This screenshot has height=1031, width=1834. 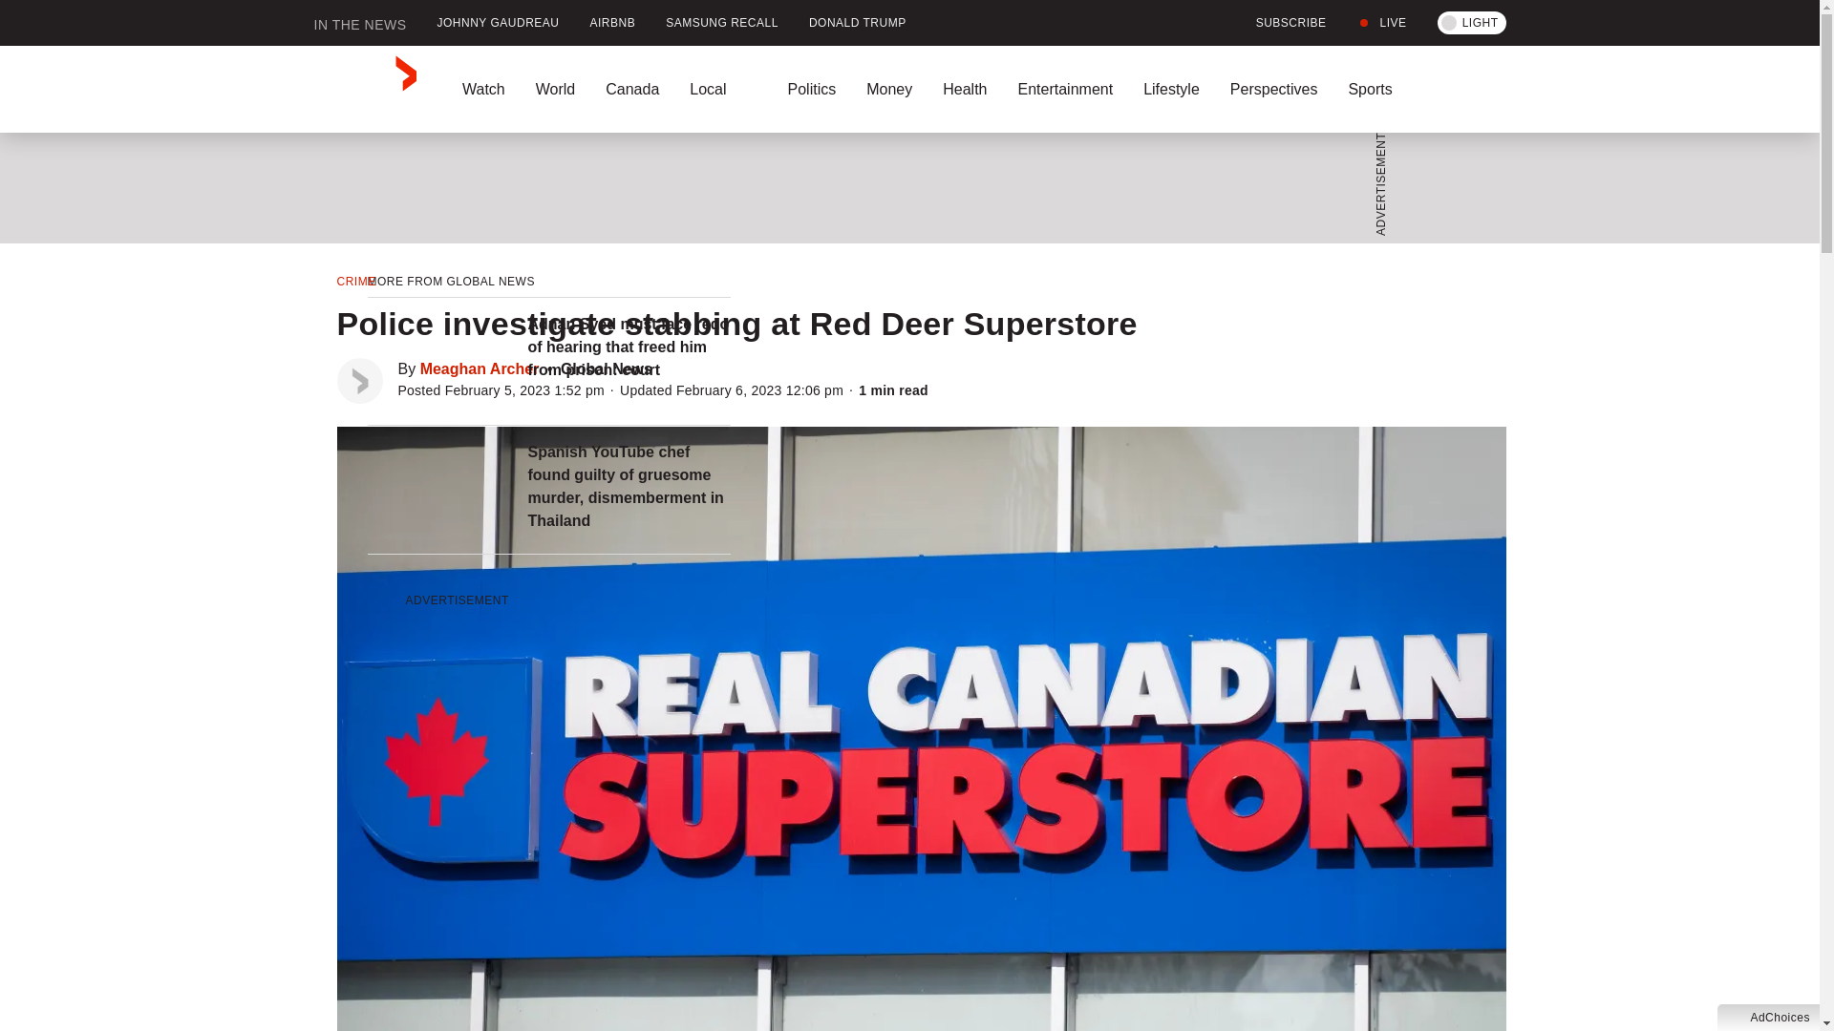 I want to click on GlobalNews home, so click(x=365, y=89).